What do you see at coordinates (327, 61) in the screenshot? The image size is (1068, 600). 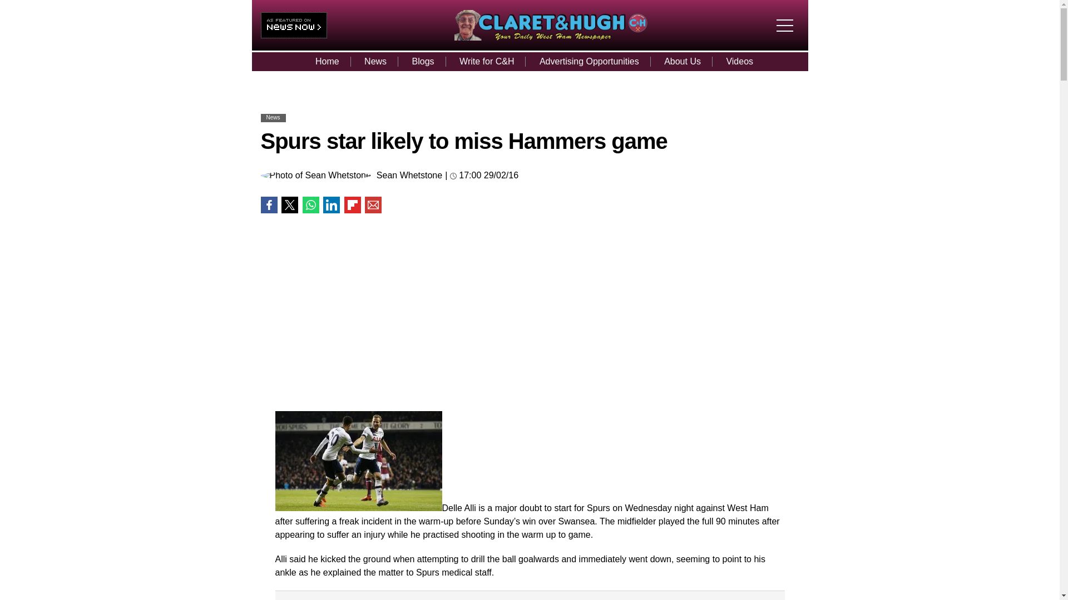 I see `Home` at bounding box center [327, 61].